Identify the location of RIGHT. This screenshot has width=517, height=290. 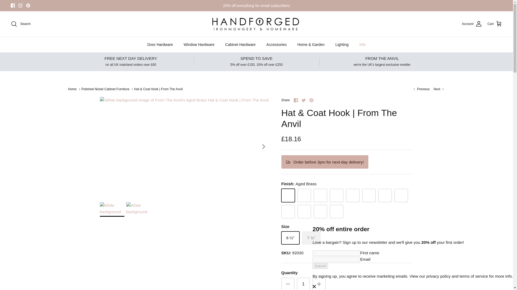
(263, 147).